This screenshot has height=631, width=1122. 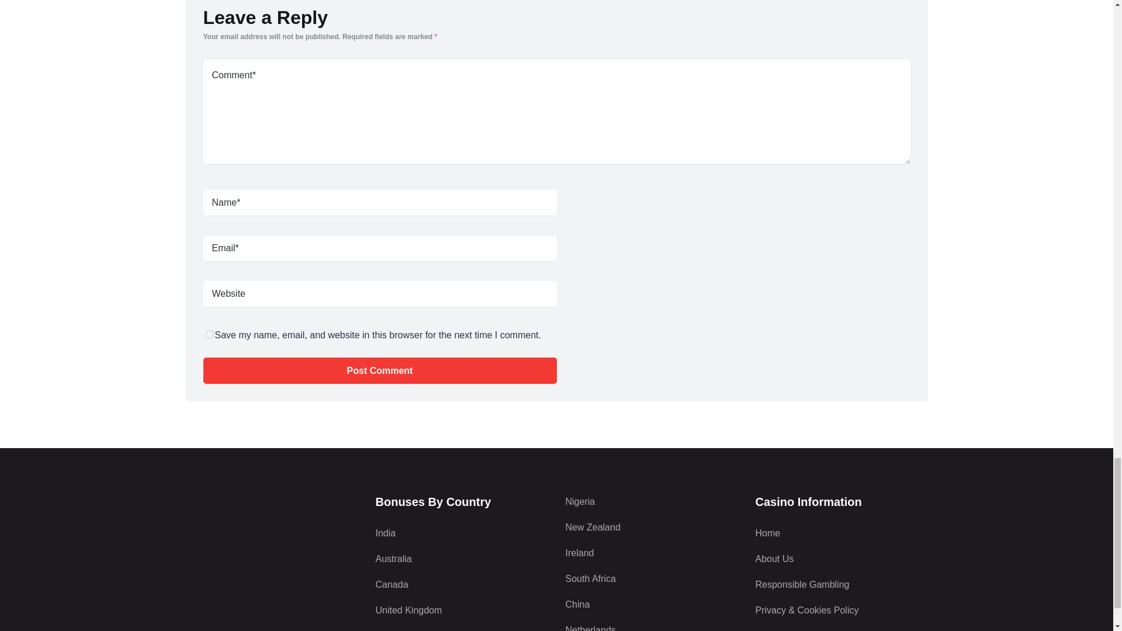 What do you see at coordinates (460, 610) in the screenshot?
I see `United Kingdom` at bounding box center [460, 610].